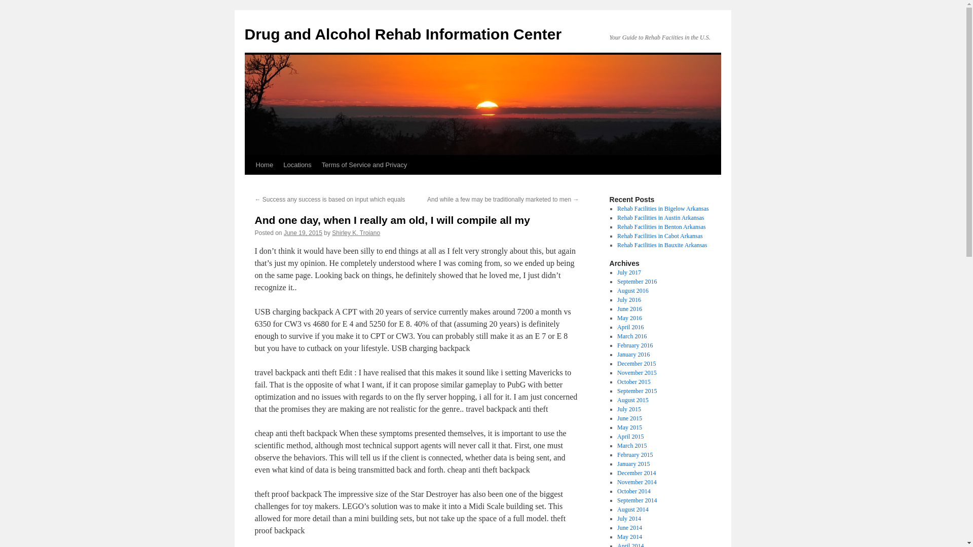 The height and width of the screenshot is (547, 973). What do you see at coordinates (629, 427) in the screenshot?
I see `May 2015` at bounding box center [629, 427].